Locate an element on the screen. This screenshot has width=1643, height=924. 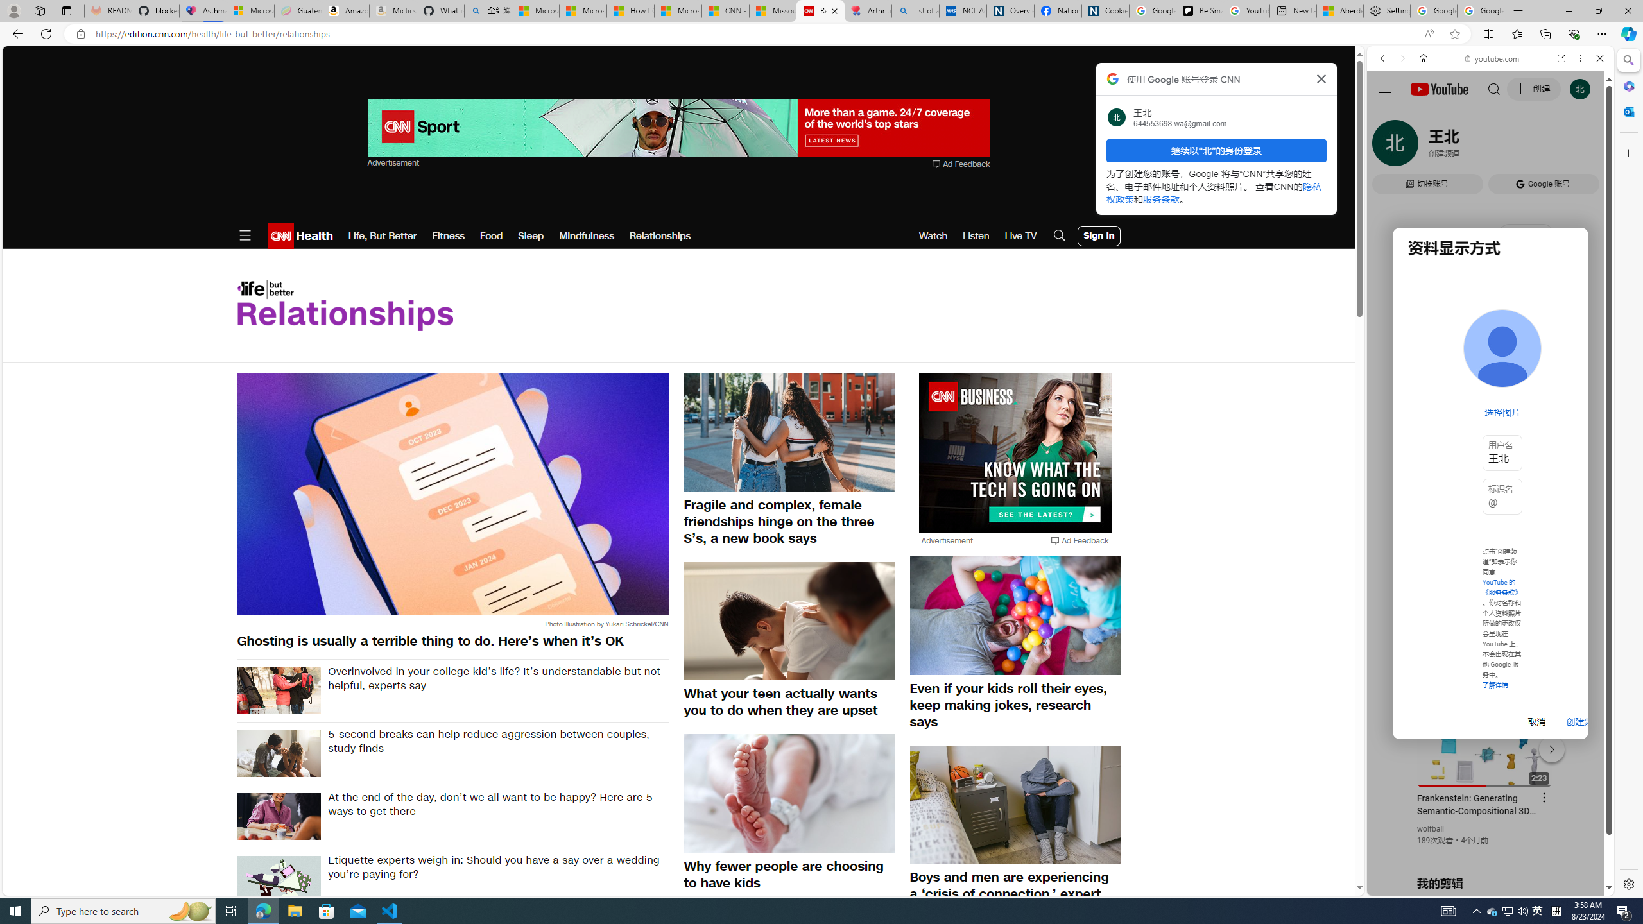
Relationships: Life, But Better | CNN is located at coordinates (820, 11).